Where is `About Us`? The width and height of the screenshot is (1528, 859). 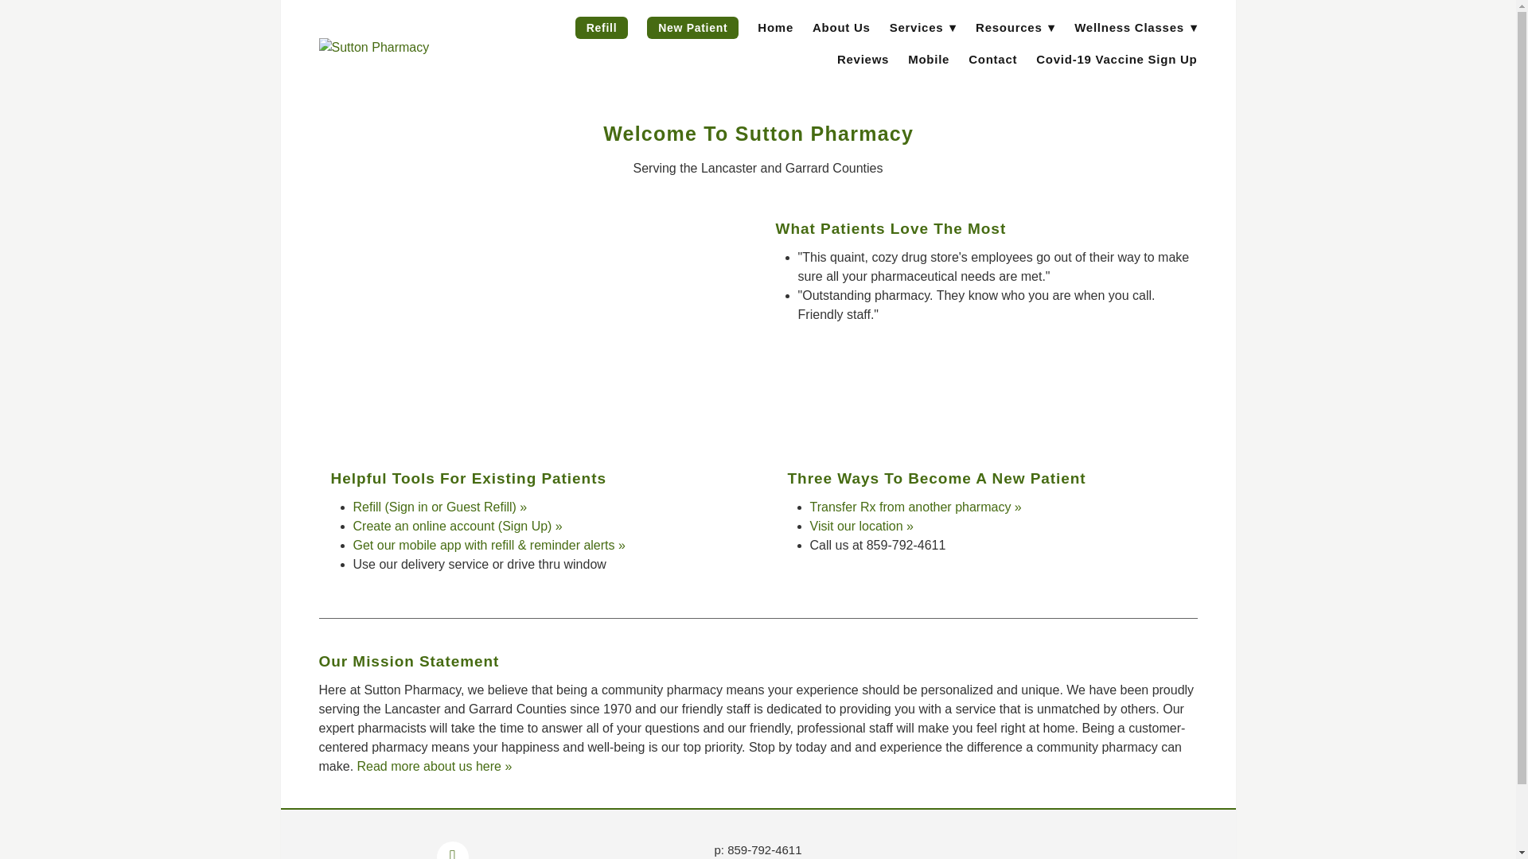 About Us is located at coordinates (842, 27).